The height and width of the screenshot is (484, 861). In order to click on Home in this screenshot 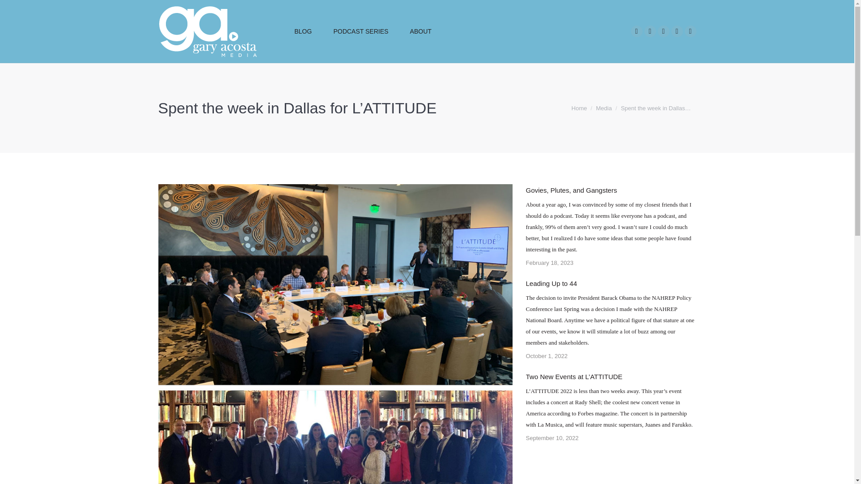, I will do `click(579, 108)`.